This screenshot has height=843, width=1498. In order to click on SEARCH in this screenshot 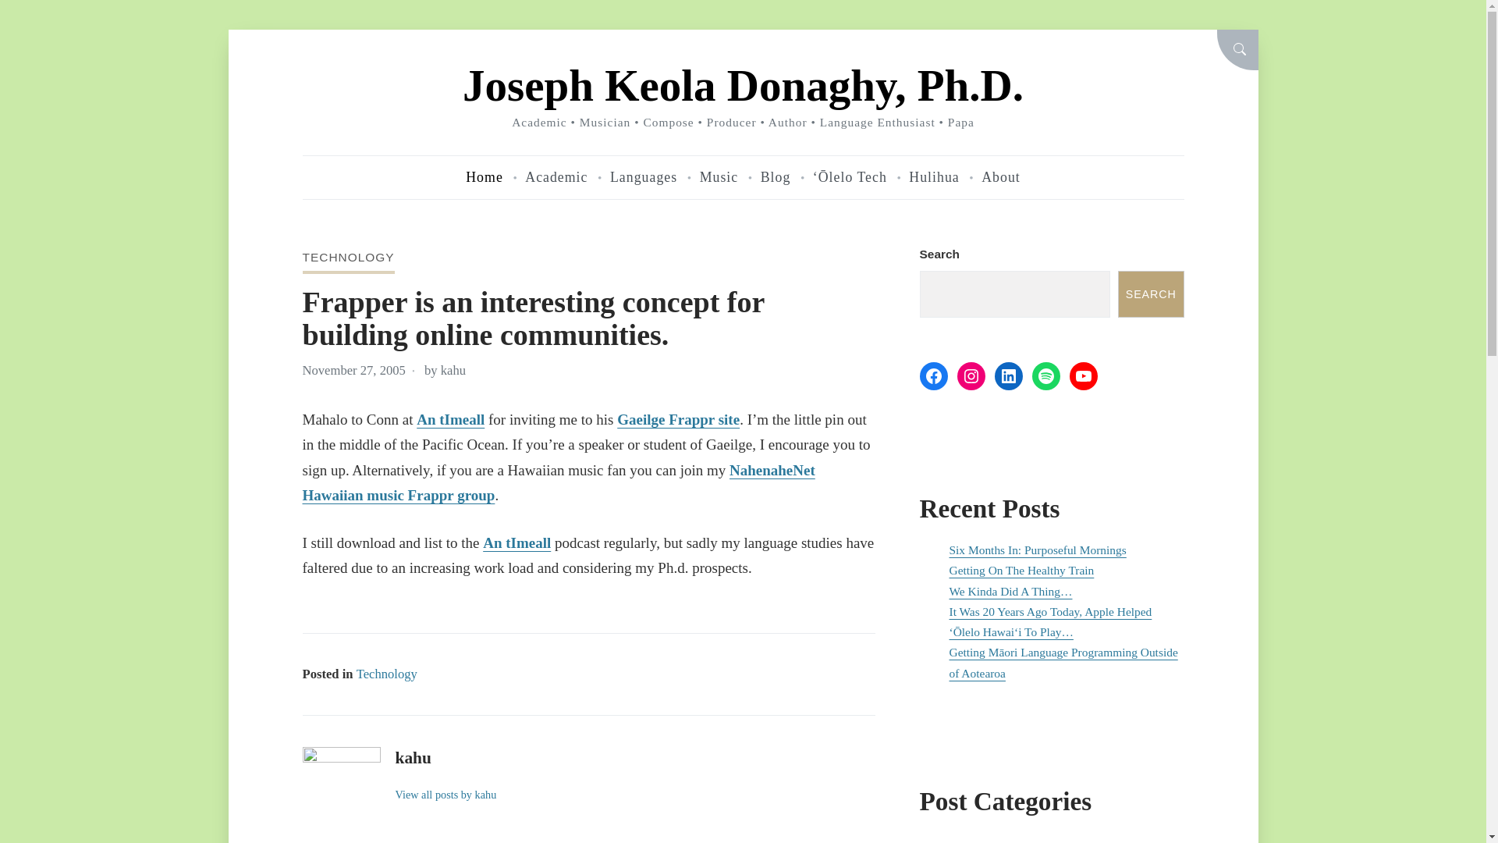, I will do `click(1237, 49)`.